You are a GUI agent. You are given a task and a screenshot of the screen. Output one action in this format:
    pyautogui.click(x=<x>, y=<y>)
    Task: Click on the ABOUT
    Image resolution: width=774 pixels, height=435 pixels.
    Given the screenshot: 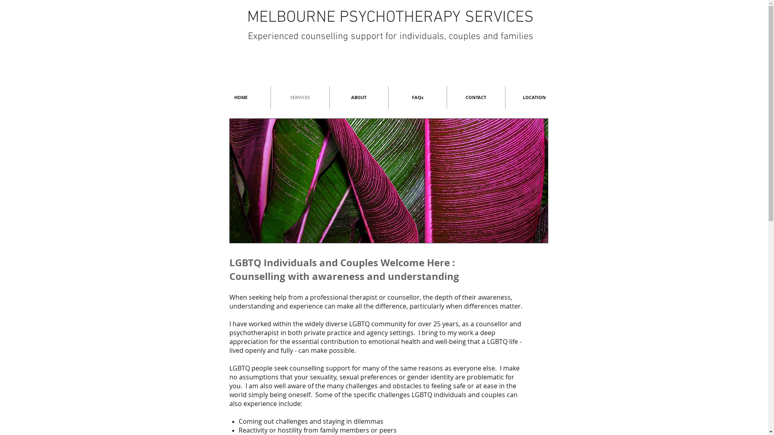 What is the action you would take?
    pyautogui.click(x=359, y=97)
    